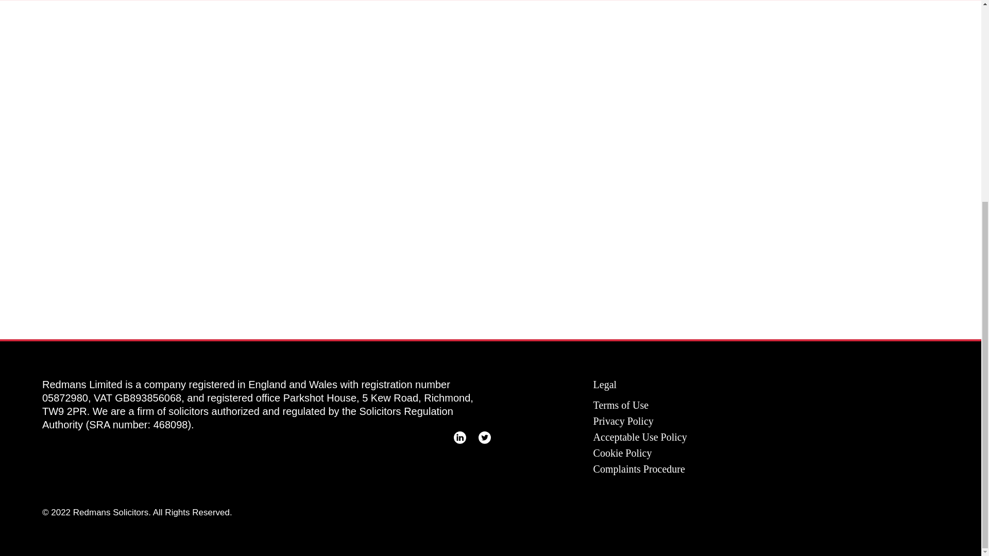 The width and height of the screenshot is (989, 556). I want to click on Privacy Policy, so click(623, 421).